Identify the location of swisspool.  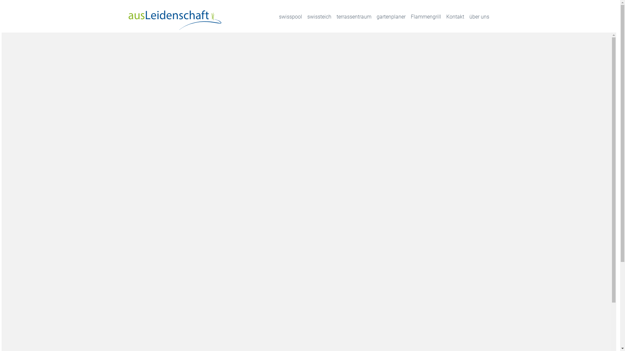
(290, 17).